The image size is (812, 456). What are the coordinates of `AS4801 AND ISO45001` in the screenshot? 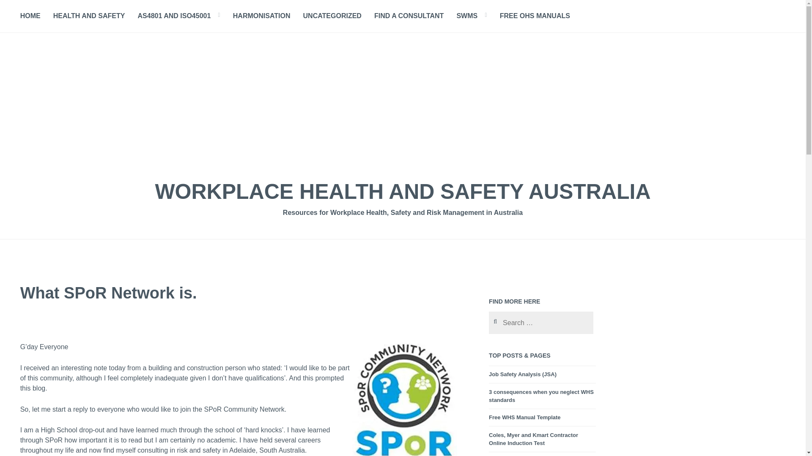 It's located at (174, 16).